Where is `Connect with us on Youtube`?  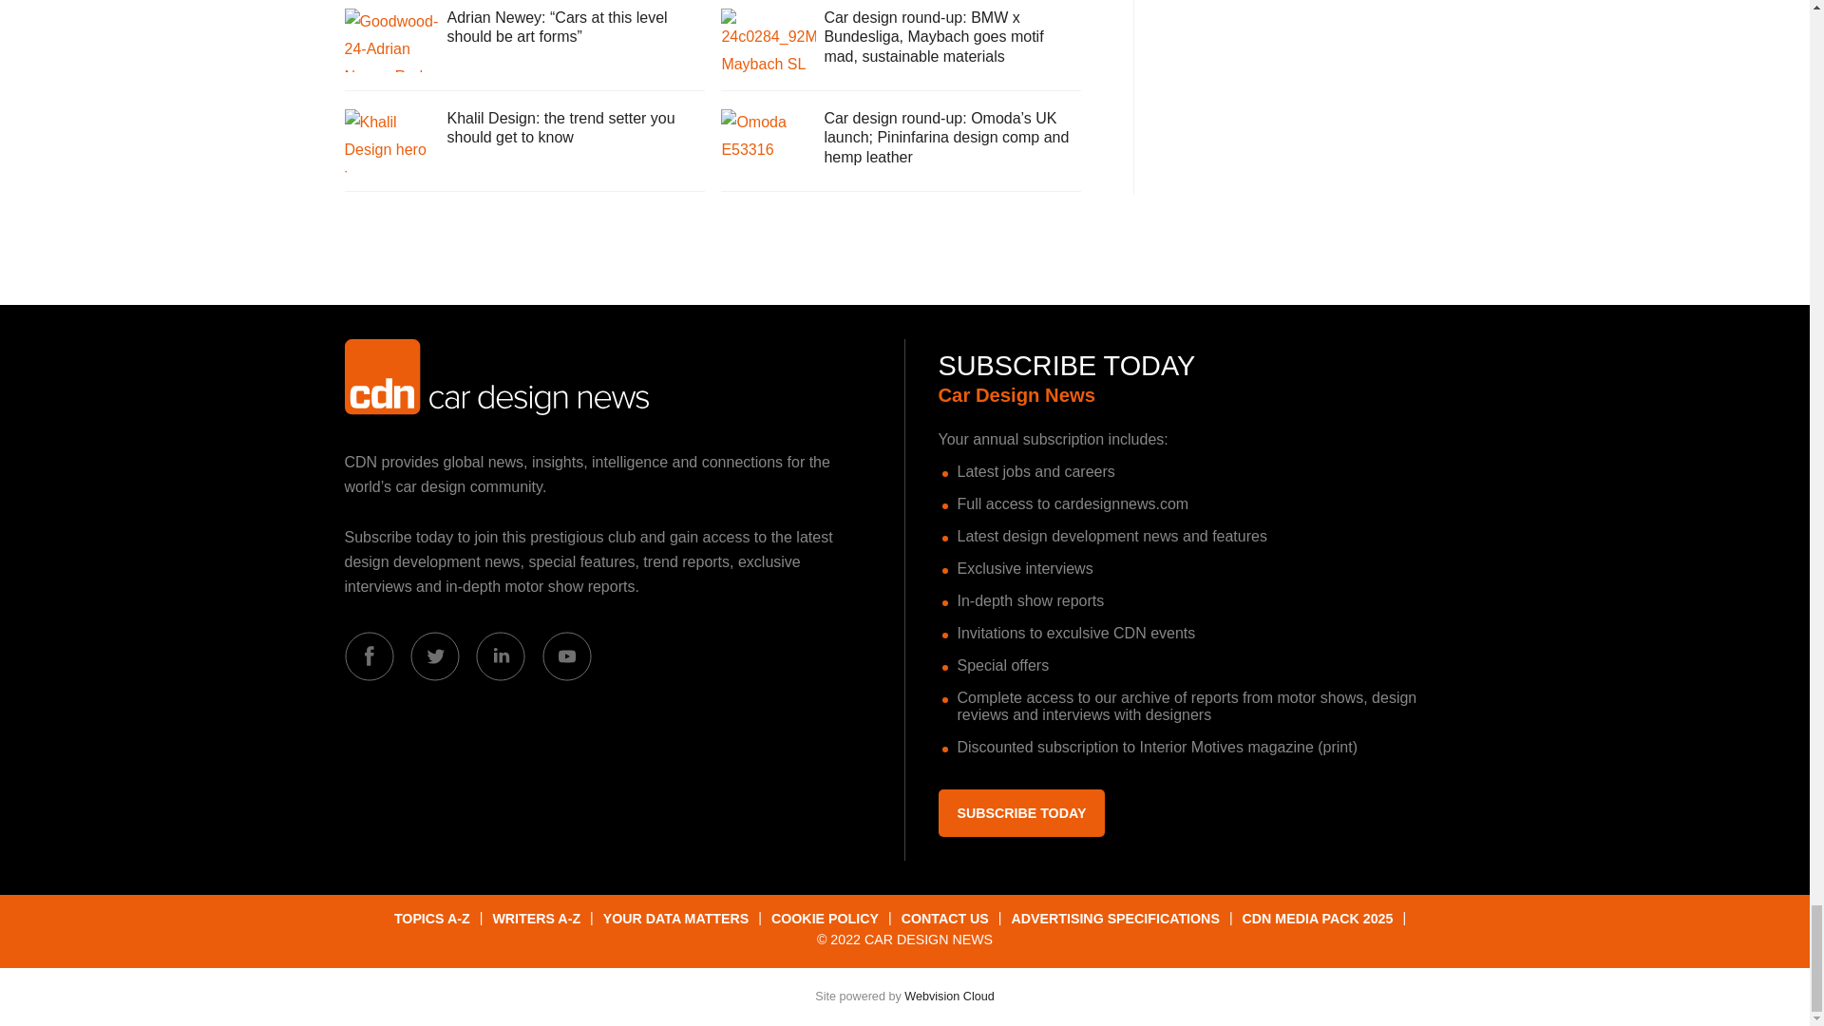 Connect with us on Youtube is located at coordinates (566, 656).